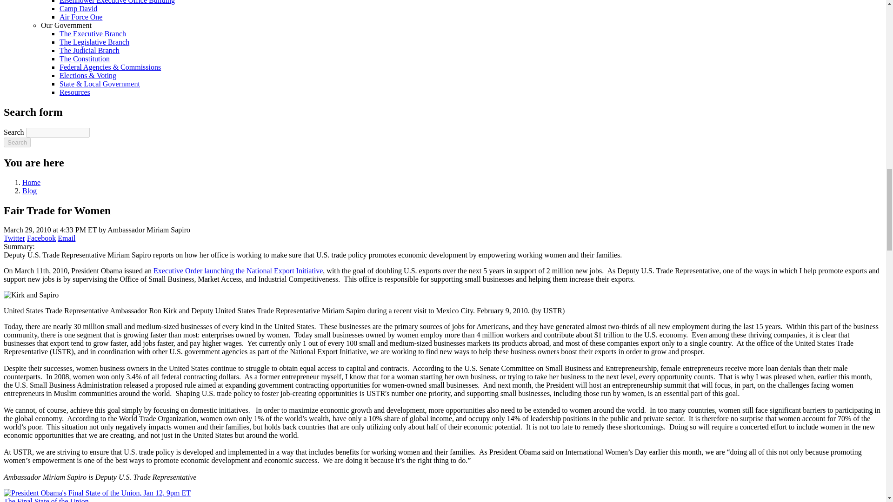 Image resolution: width=893 pixels, height=502 pixels. What do you see at coordinates (41, 238) in the screenshot?
I see `Facebook` at bounding box center [41, 238].